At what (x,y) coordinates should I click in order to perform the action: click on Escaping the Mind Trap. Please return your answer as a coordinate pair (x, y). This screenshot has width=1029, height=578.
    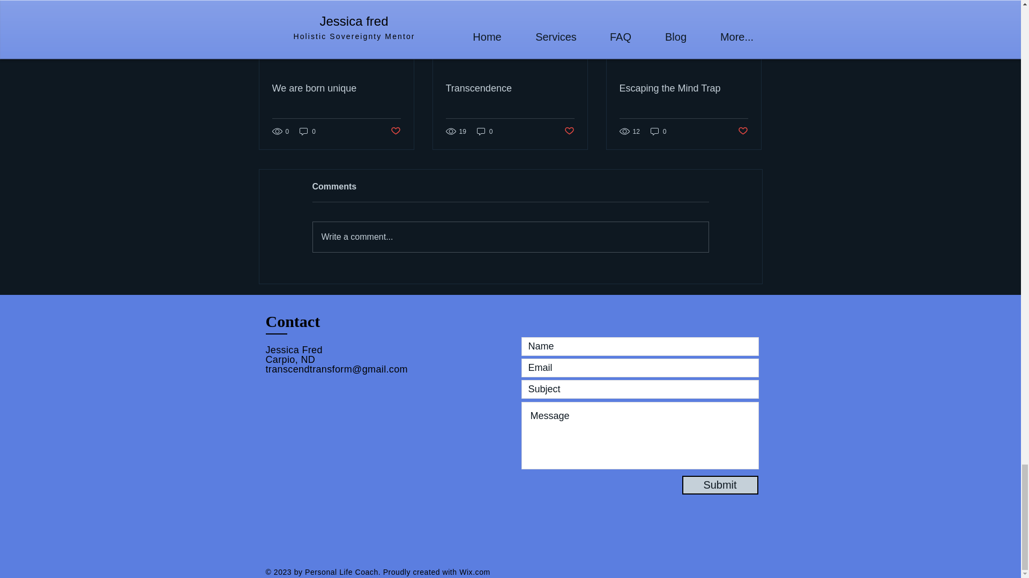
    Looking at the image, I should click on (683, 89).